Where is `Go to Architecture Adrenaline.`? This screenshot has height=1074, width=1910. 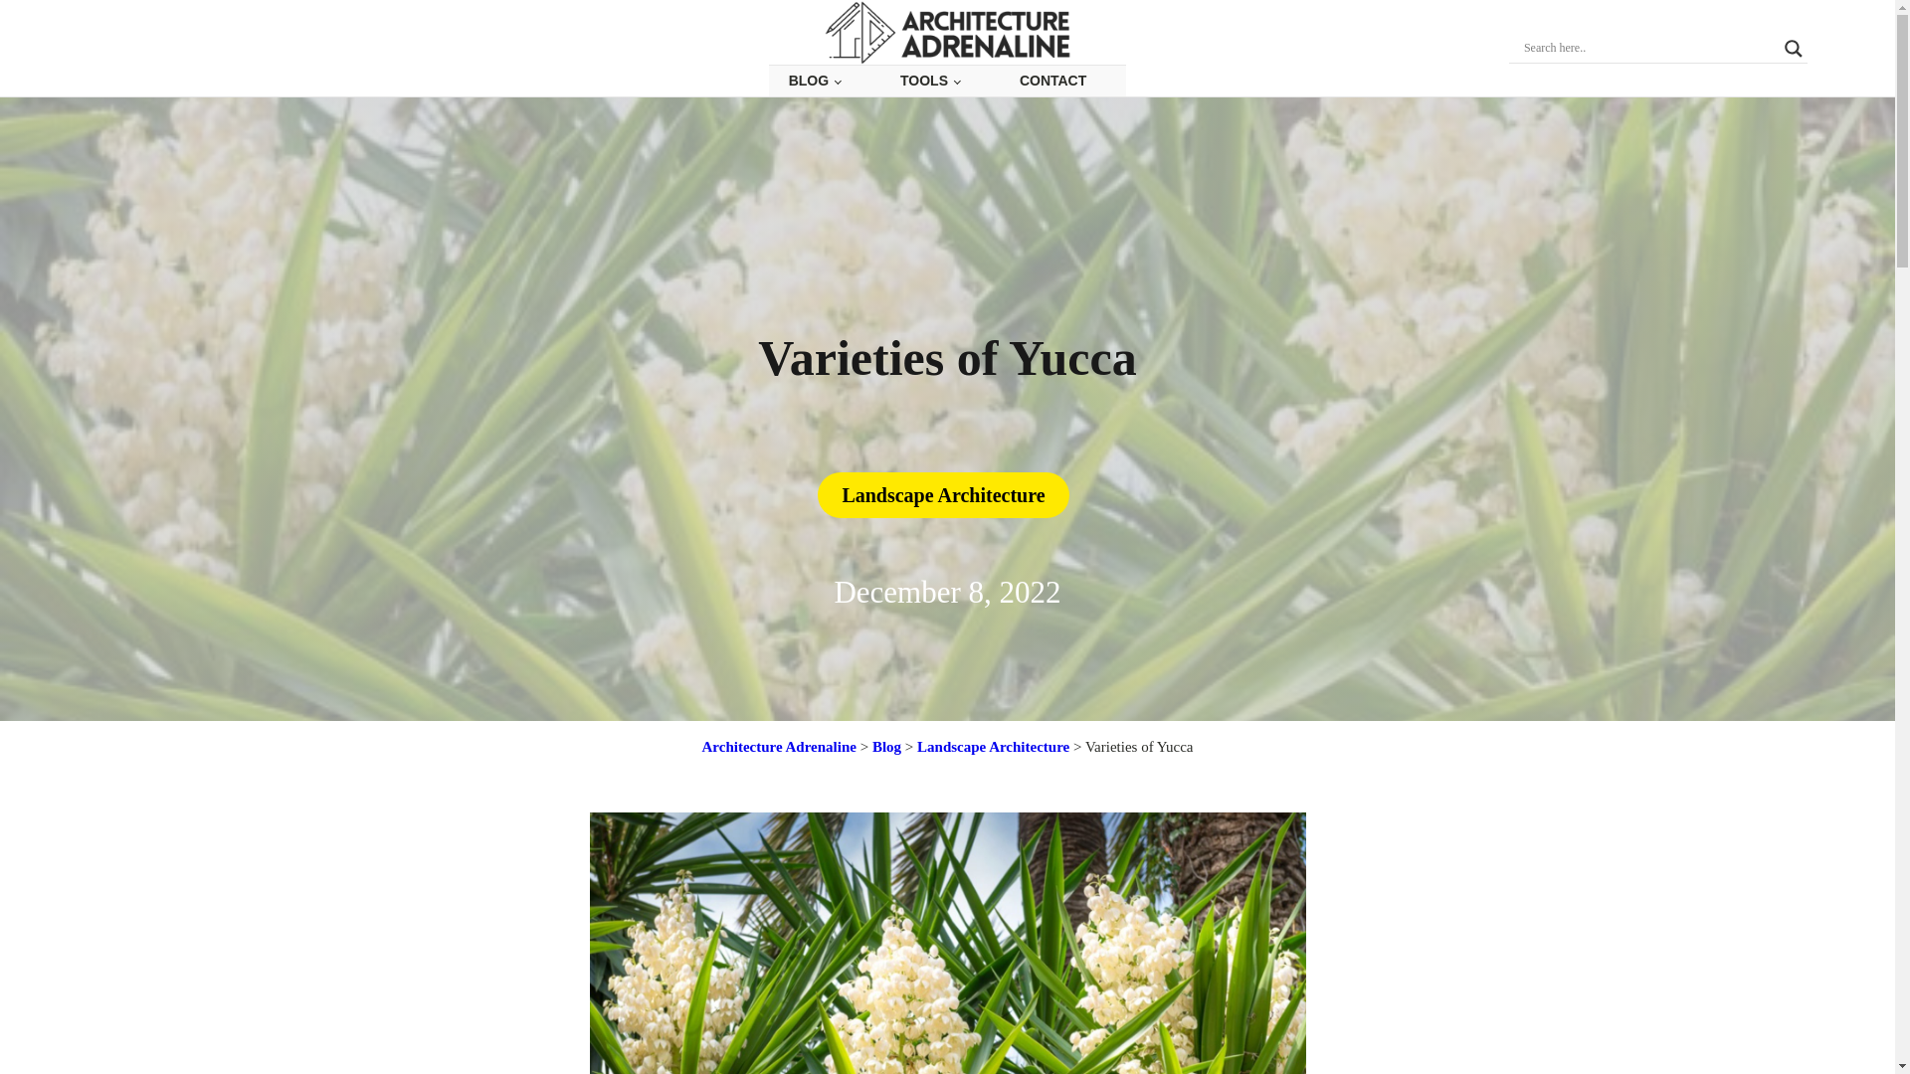
Go to Architecture Adrenaline. is located at coordinates (779, 746).